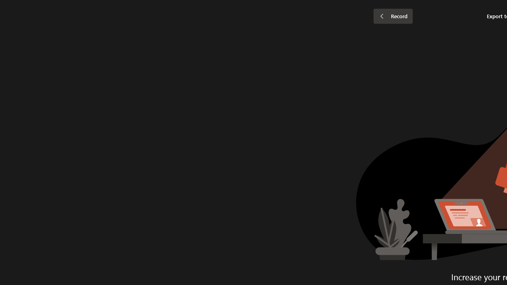 Image resolution: width=507 pixels, height=285 pixels. Describe the element at coordinates (213, 40) in the screenshot. I see `Save as Show` at that location.